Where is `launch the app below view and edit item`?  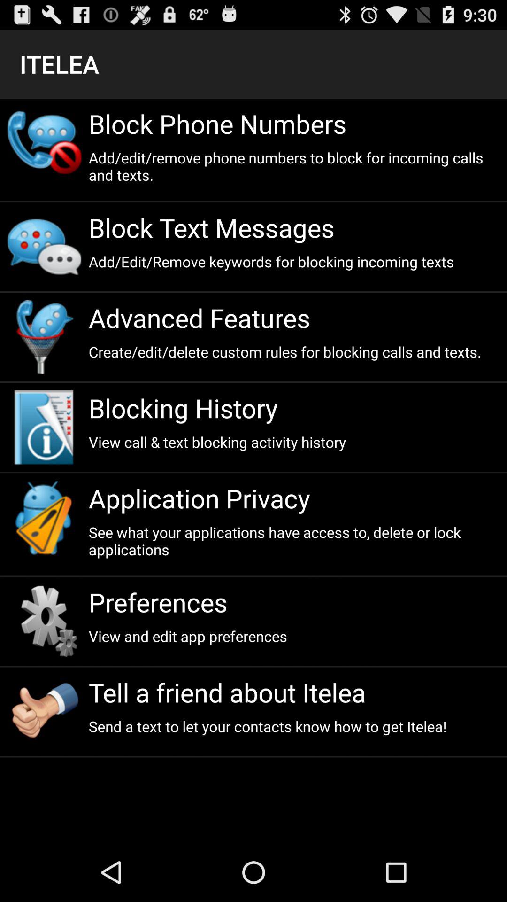 launch the app below view and edit item is located at coordinates (294, 692).